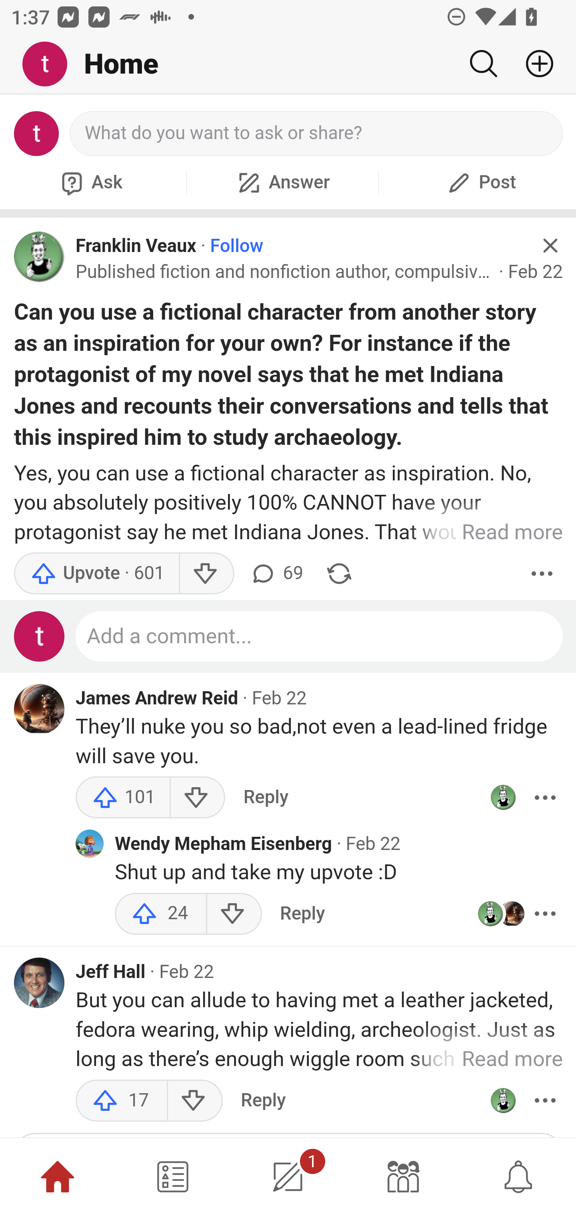  I want to click on Wendy Mepham Eisenberg, so click(224, 844).